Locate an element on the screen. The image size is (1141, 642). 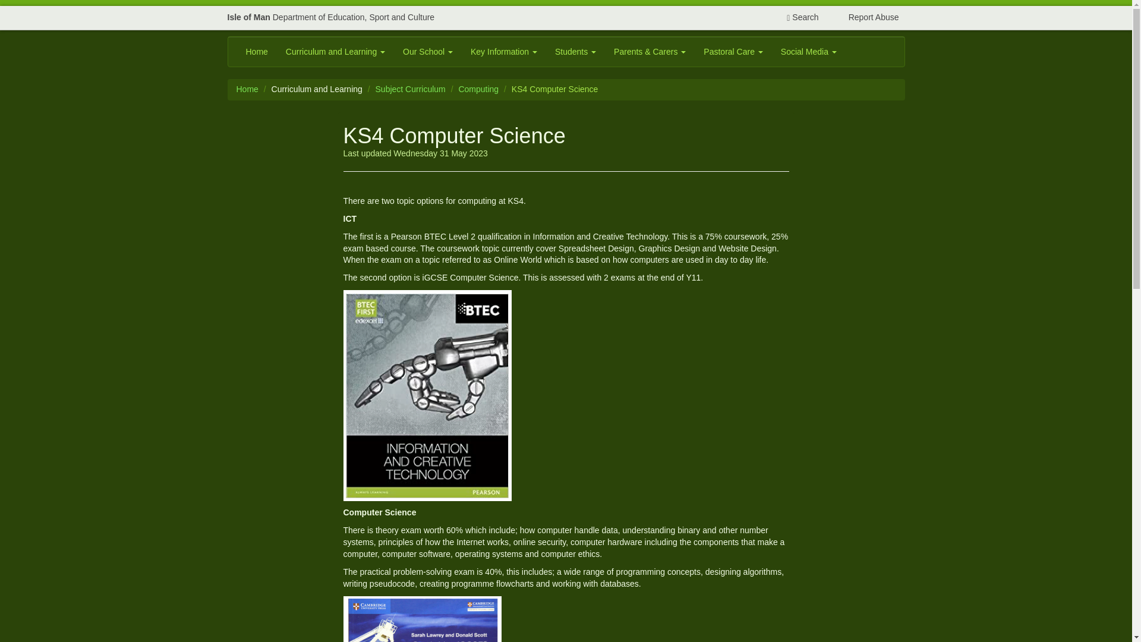
Curriculum and Learning is located at coordinates (335, 51).